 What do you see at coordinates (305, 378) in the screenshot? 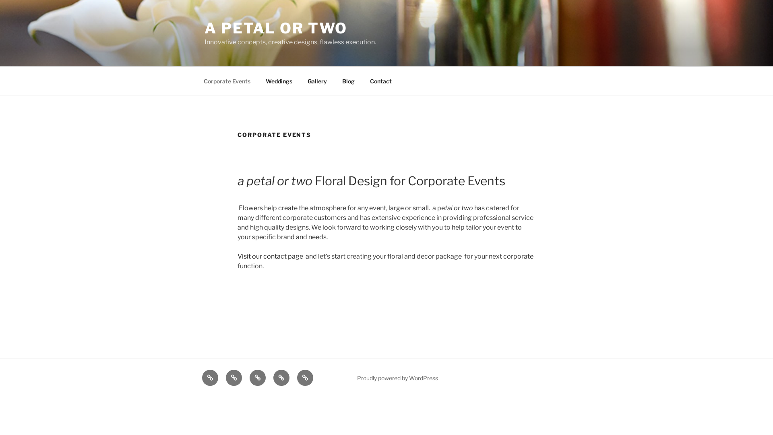
I see `Contact` at bounding box center [305, 378].